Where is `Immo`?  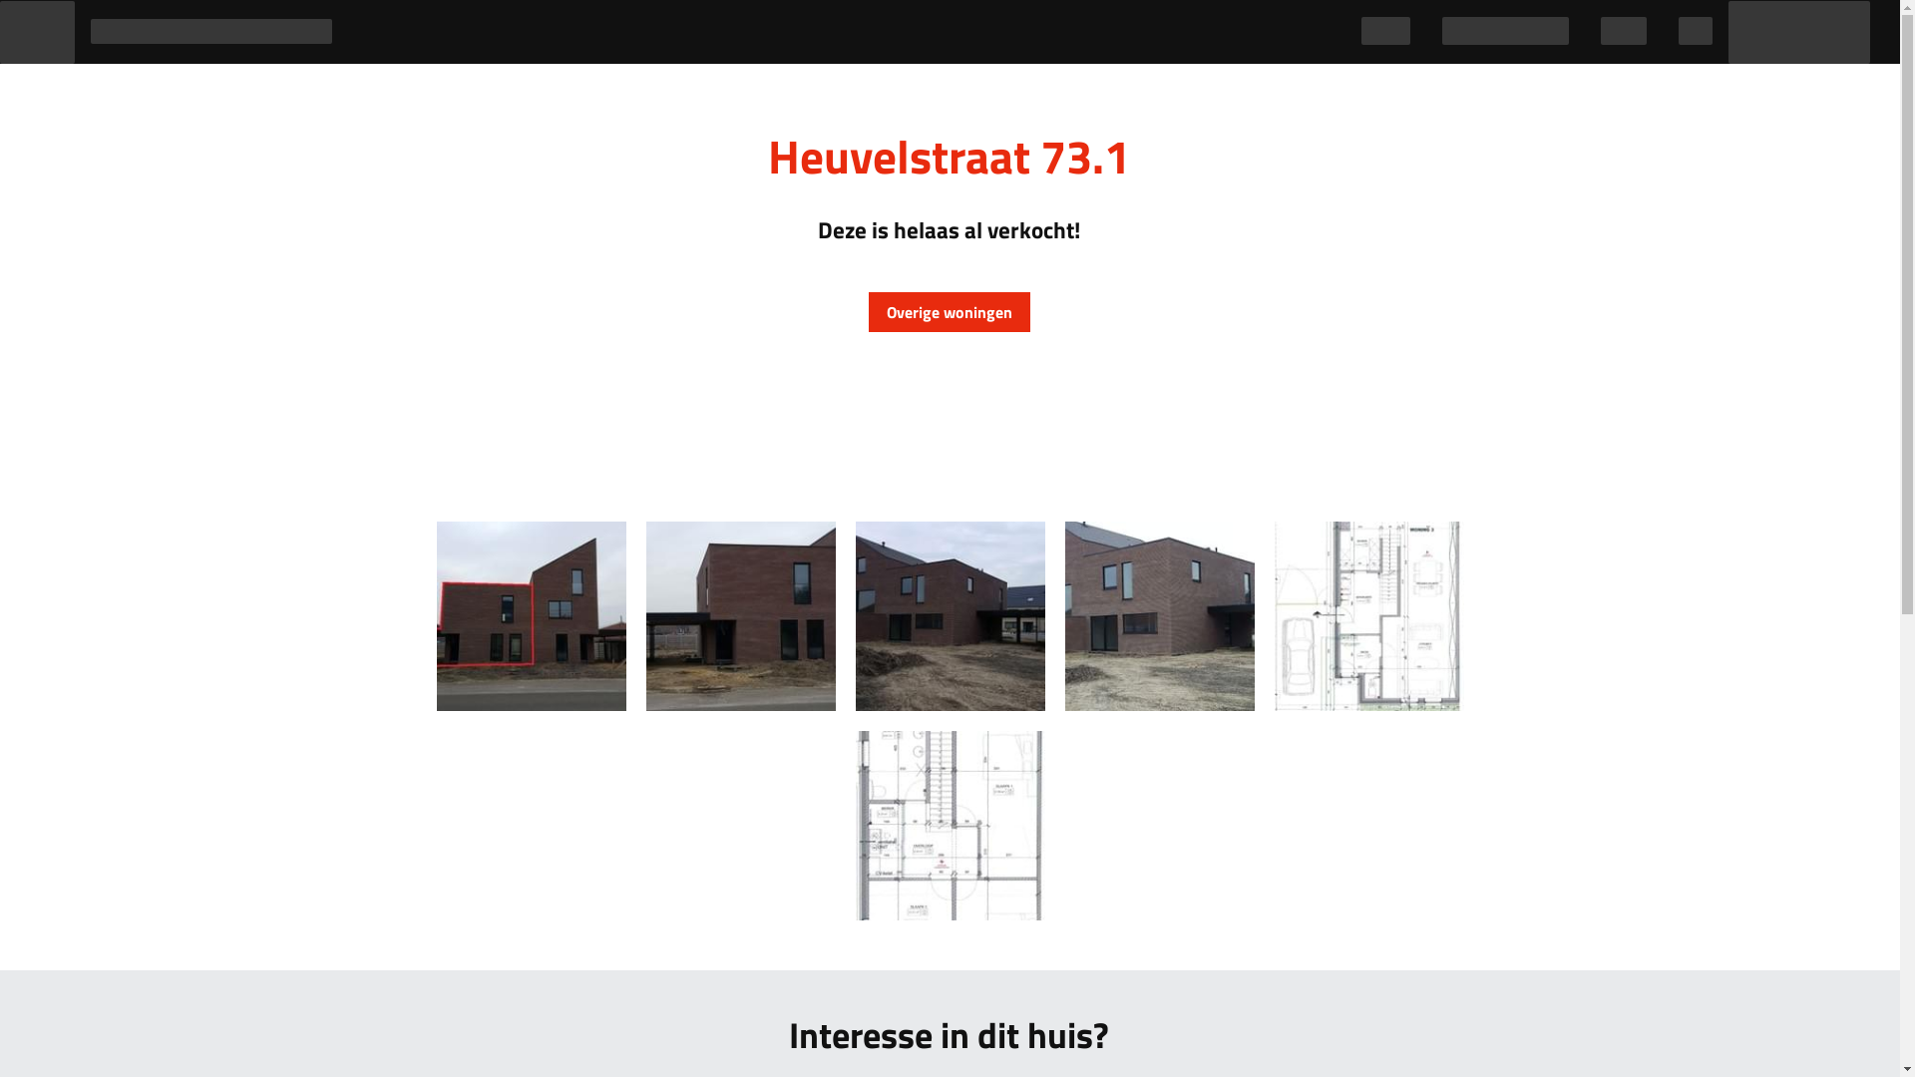 Immo is located at coordinates (1624, 32).